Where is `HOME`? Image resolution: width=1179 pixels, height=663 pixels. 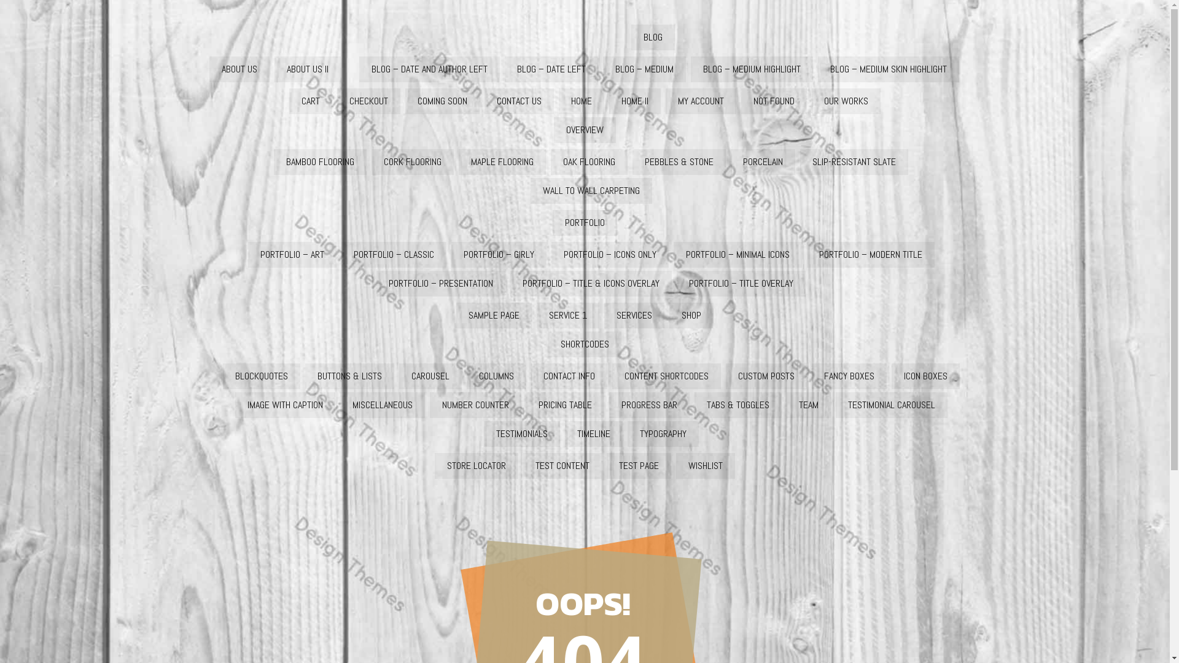 HOME is located at coordinates (581, 101).